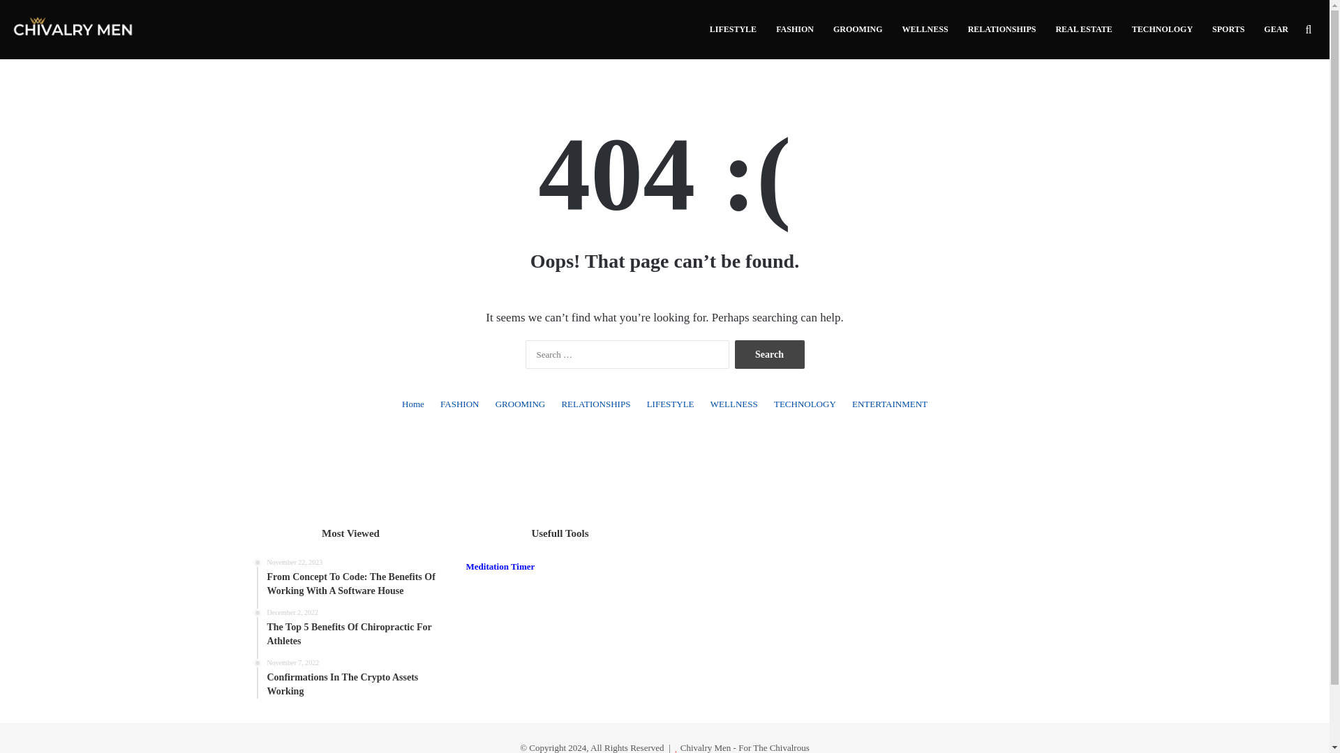 This screenshot has width=1340, height=753. What do you see at coordinates (925, 29) in the screenshot?
I see `WELLNESS` at bounding box center [925, 29].